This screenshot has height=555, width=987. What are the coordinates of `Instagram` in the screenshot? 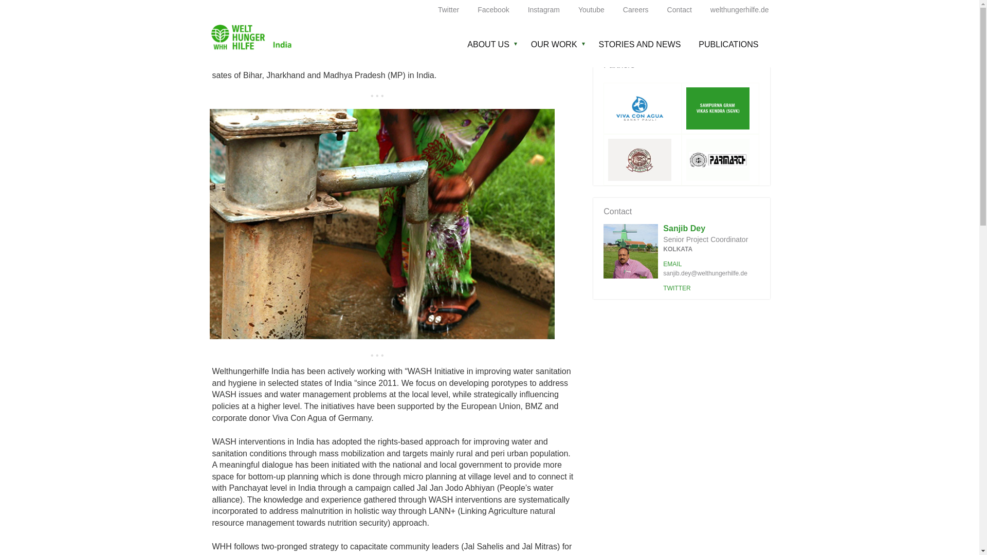 It's located at (544, 9).